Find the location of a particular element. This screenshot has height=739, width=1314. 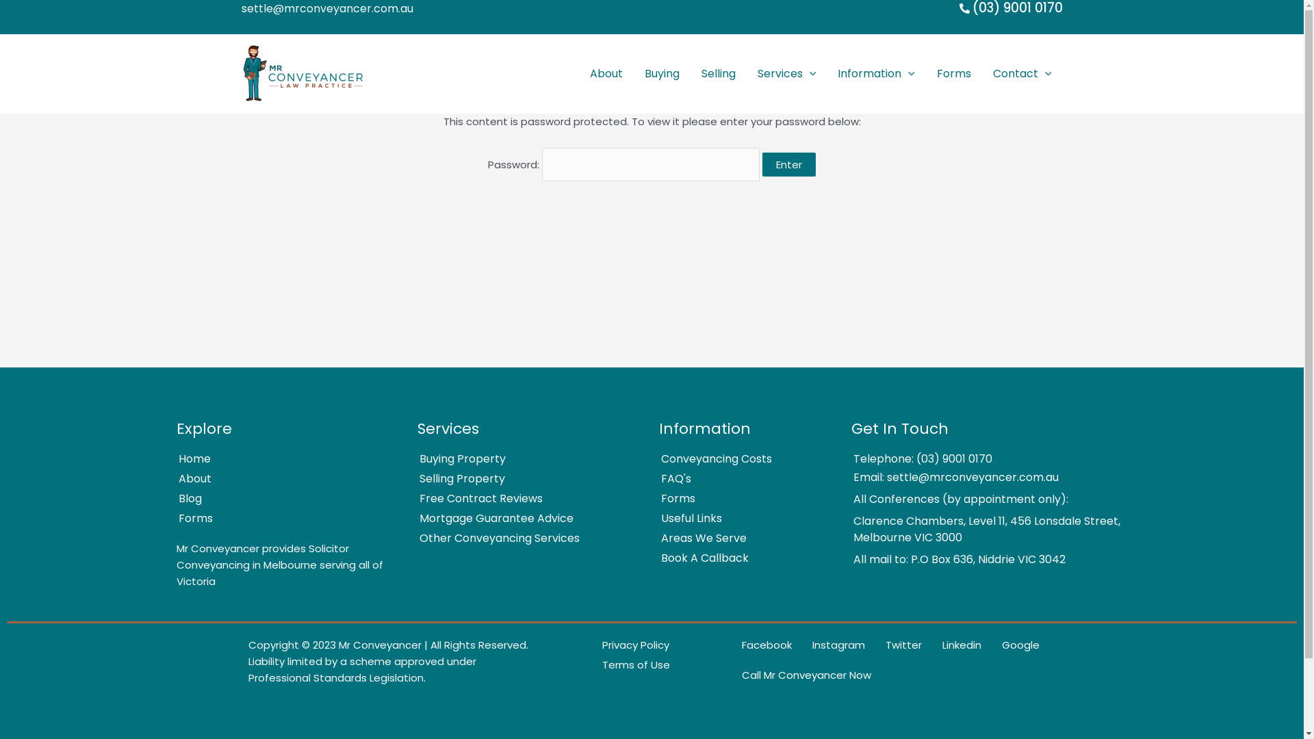

Google is located at coordinates (1012, 645).